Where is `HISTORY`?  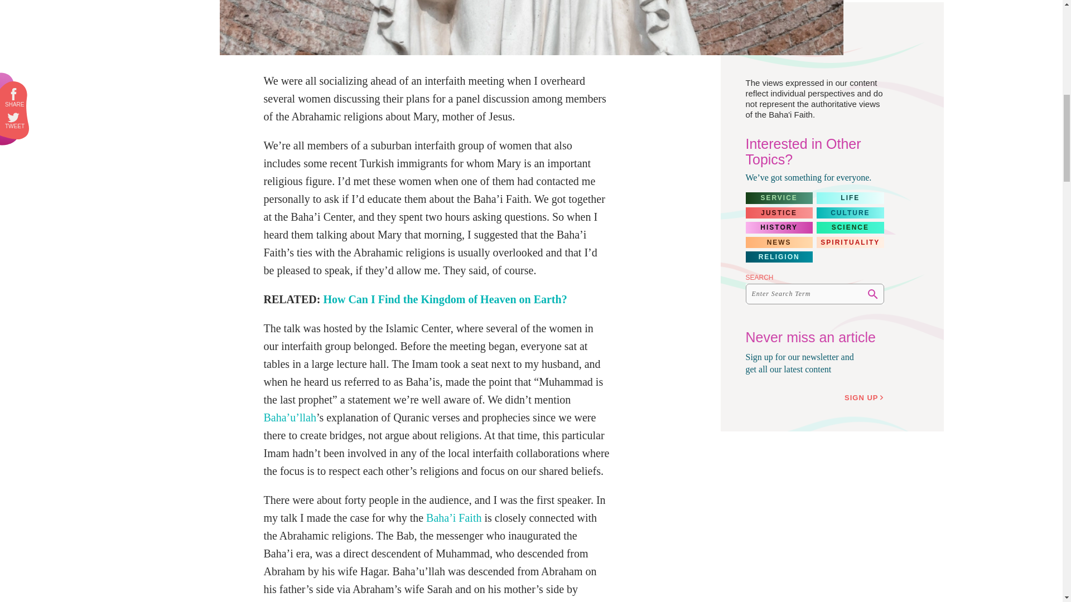
HISTORY is located at coordinates (779, 227).